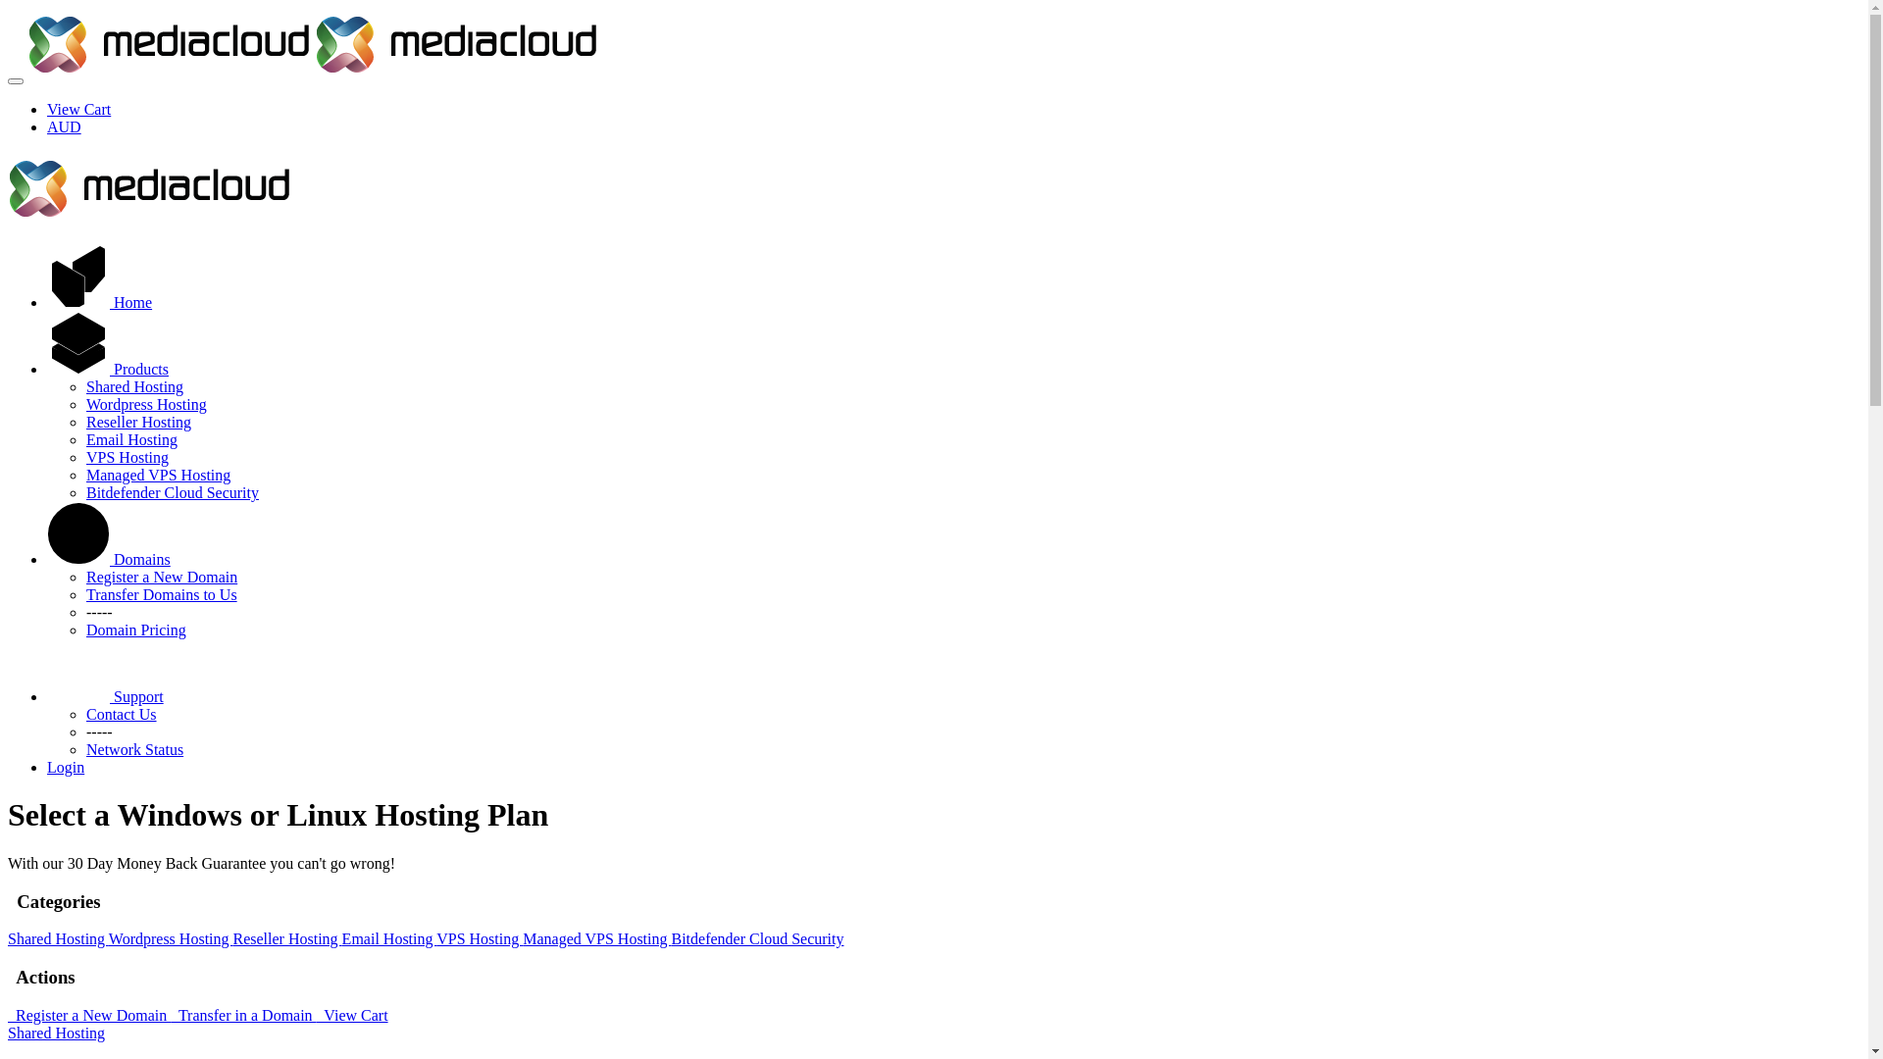  I want to click on Support, so click(106, 696).